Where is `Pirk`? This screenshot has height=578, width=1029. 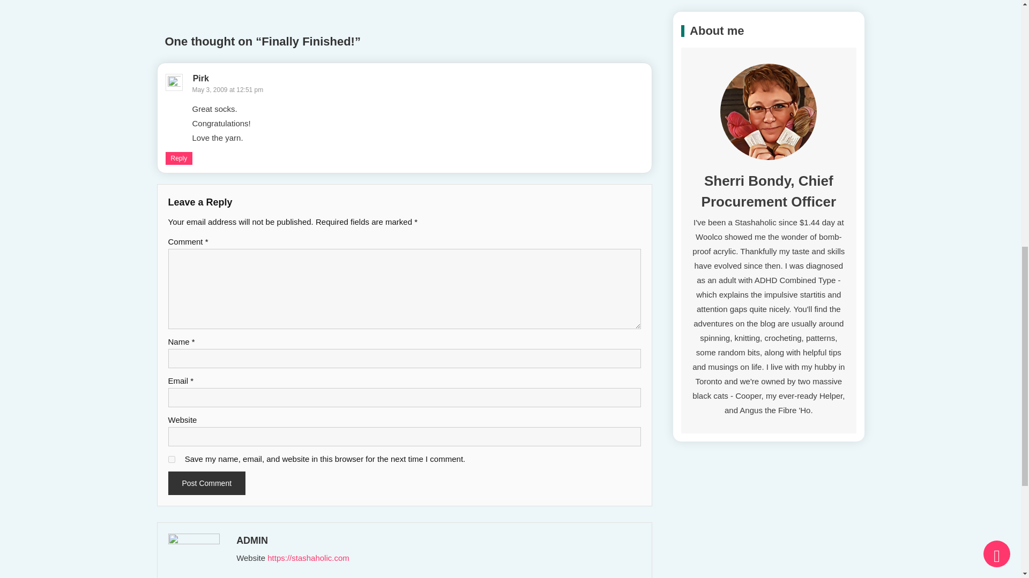
Pirk is located at coordinates (200, 78).